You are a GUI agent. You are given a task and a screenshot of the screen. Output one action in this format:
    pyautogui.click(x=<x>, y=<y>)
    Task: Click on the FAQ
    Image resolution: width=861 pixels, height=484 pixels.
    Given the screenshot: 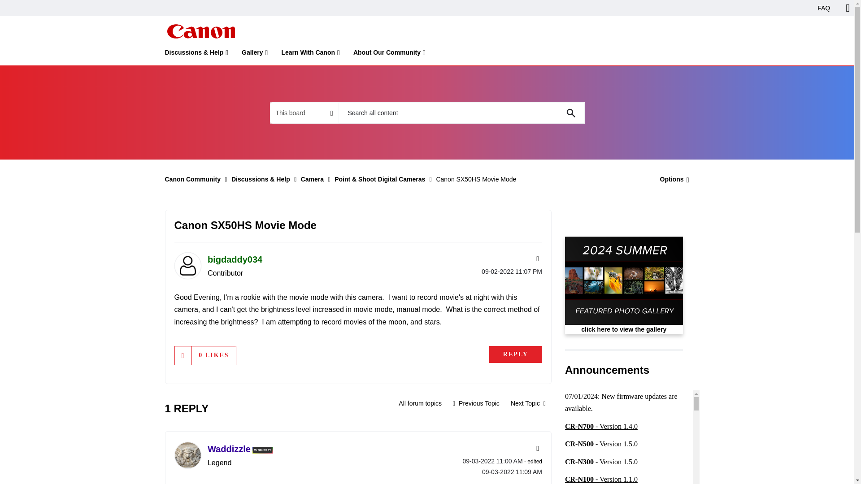 What is the action you would take?
    pyautogui.click(x=824, y=8)
    